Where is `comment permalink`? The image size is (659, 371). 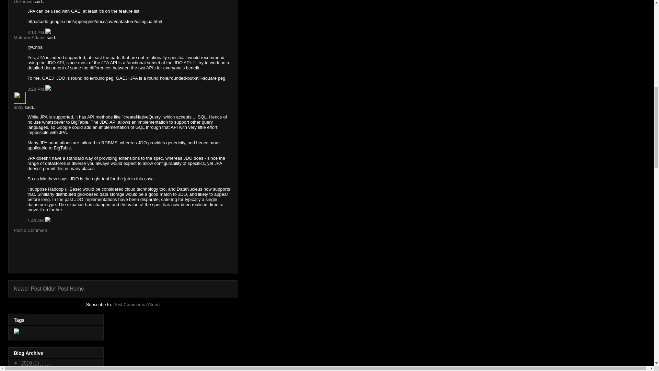 comment permalink is located at coordinates (36, 89).